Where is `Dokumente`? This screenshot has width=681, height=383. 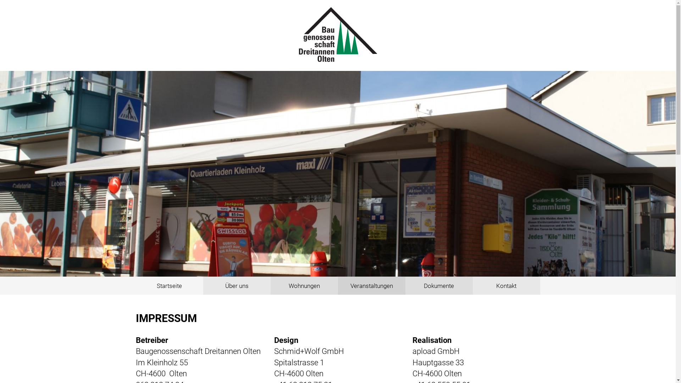
Dokumente is located at coordinates (439, 286).